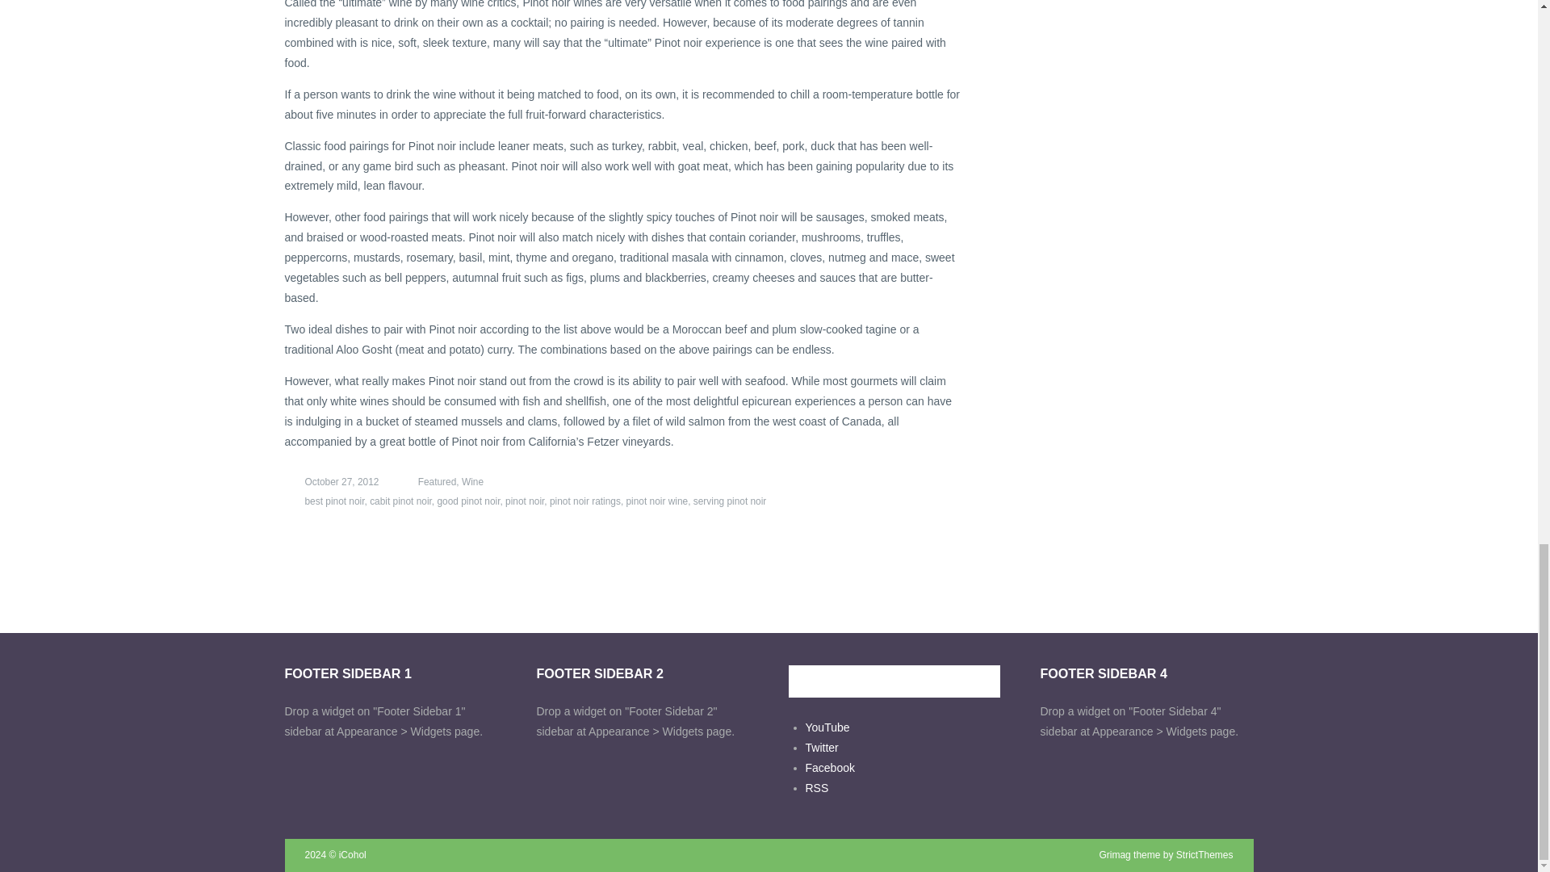 This screenshot has height=872, width=1550. What do you see at coordinates (822, 748) in the screenshot?
I see `Twitter` at bounding box center [822, 748].